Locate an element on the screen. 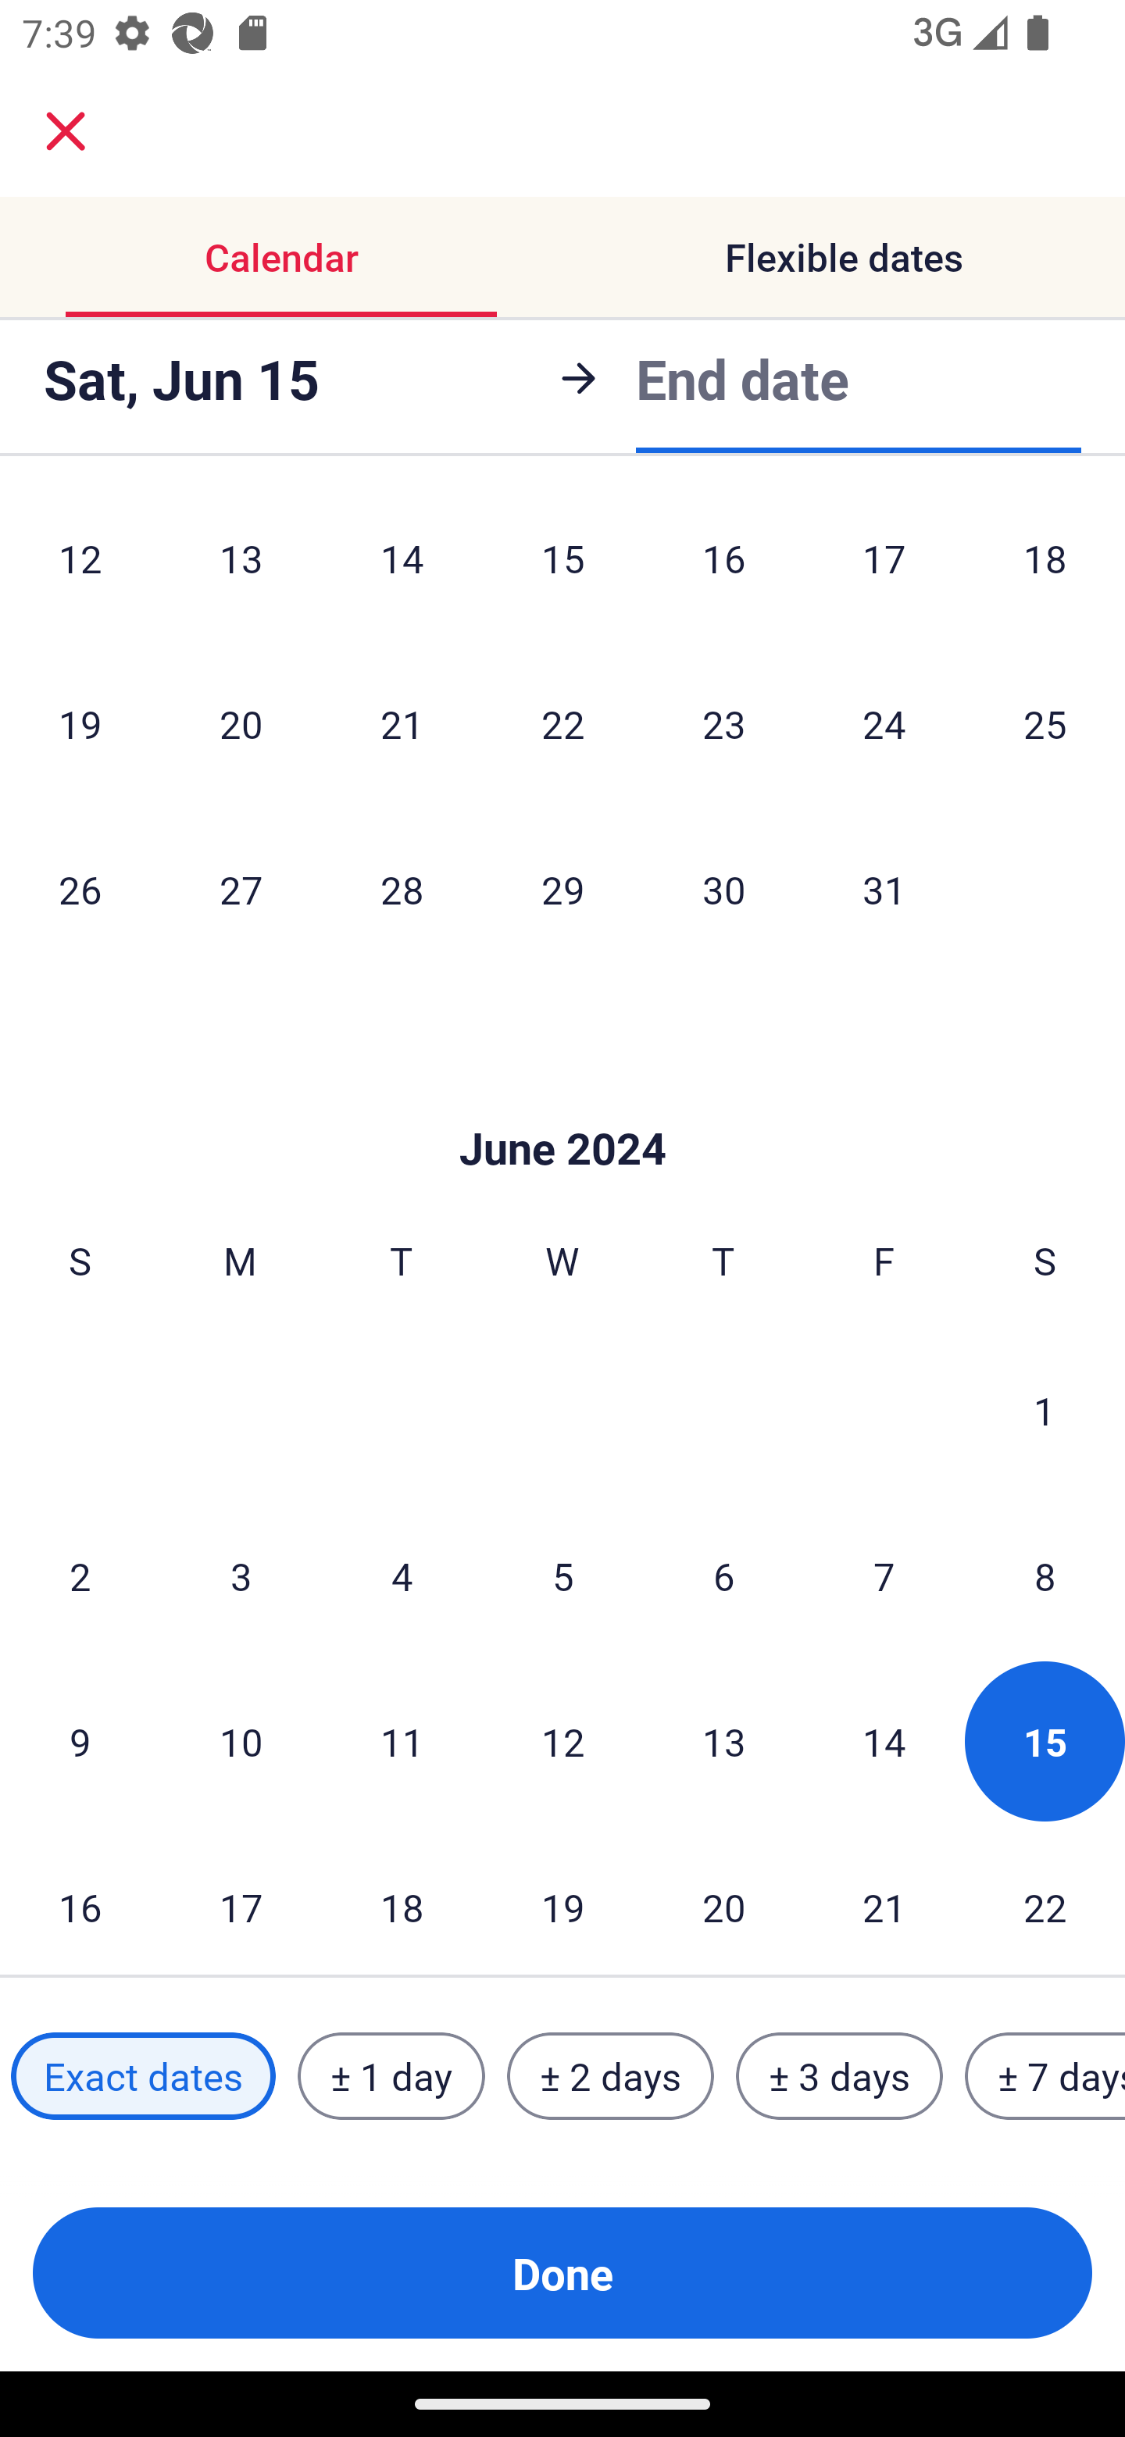 This screenshot has height=2437, width=1125. 25 Saturday, May 25, 2024 is located at coordinates (1045, 723).